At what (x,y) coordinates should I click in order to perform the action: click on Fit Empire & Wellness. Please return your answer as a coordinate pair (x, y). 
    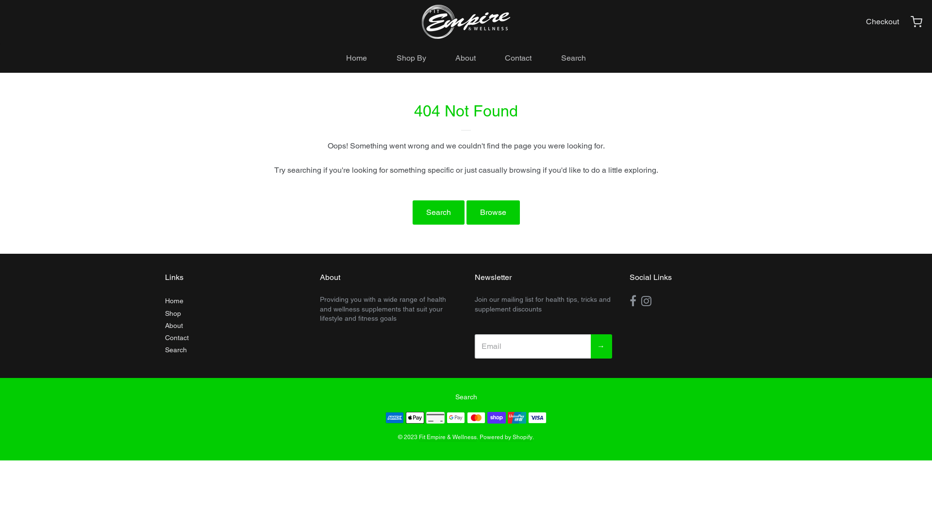
    Looking at the image, I should click on (448, 438).